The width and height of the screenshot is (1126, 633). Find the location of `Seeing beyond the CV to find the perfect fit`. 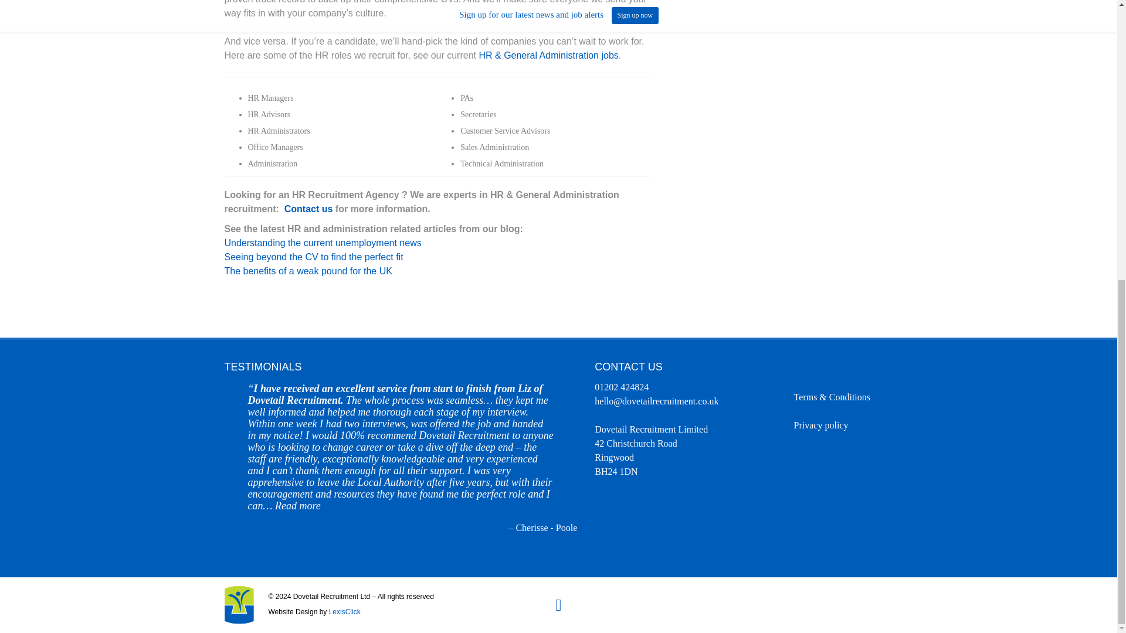

Seeing beyond the CV to find the perfect fit is located at coordinates (313, 257).